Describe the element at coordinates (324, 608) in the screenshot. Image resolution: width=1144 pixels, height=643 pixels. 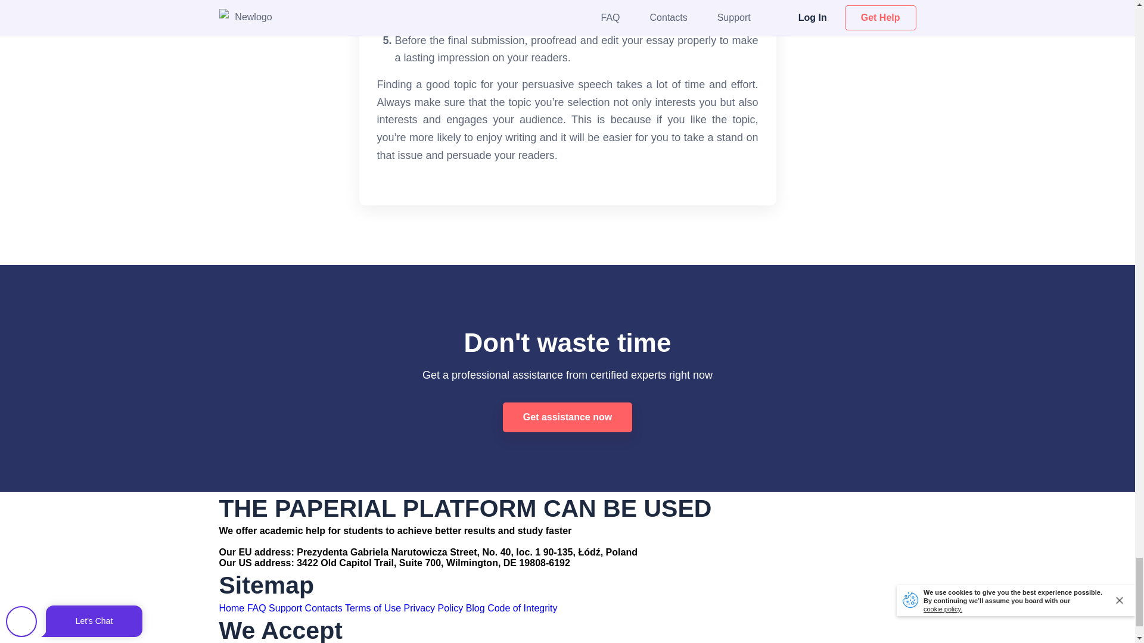
I see `Contacts` at that location.